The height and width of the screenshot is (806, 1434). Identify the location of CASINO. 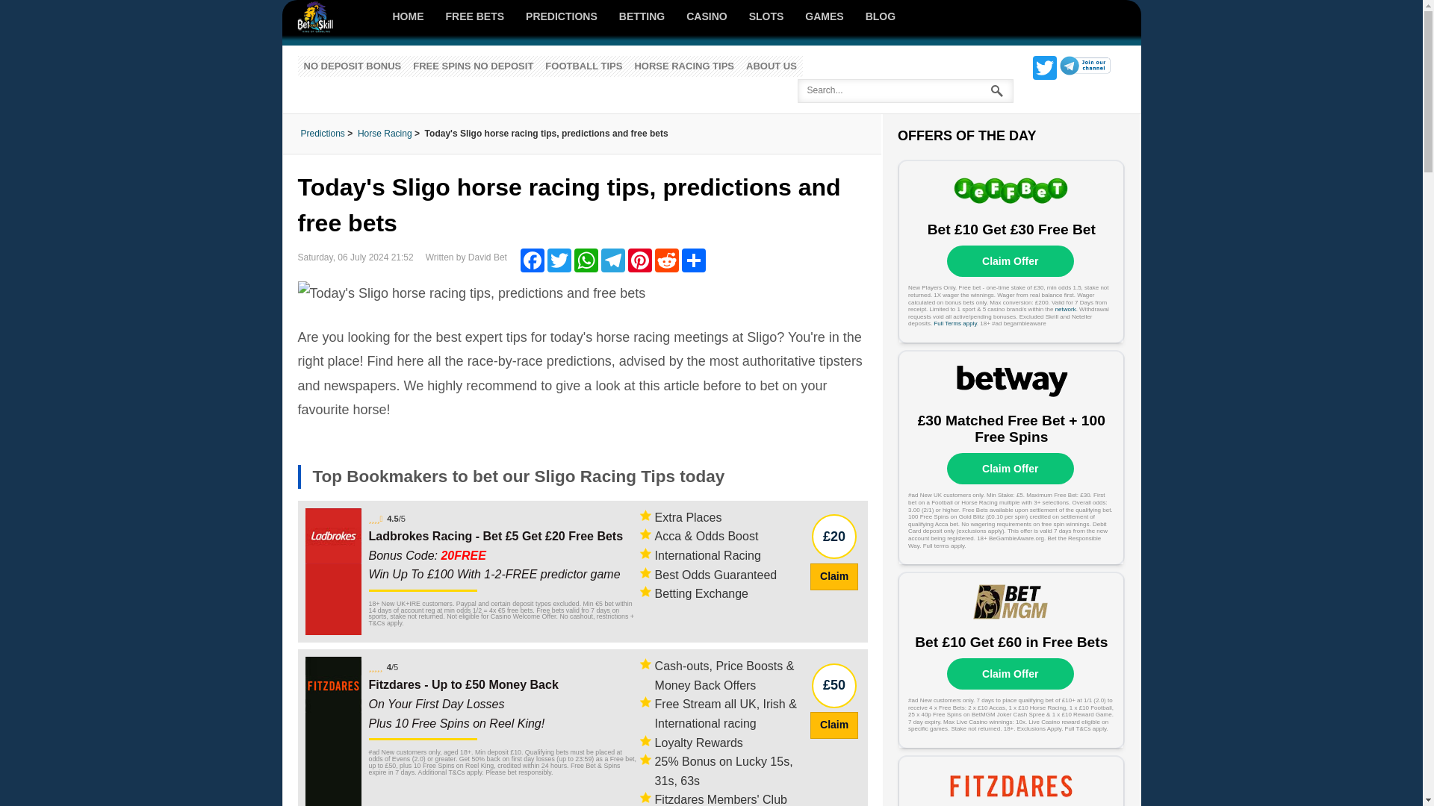
(707, 16).